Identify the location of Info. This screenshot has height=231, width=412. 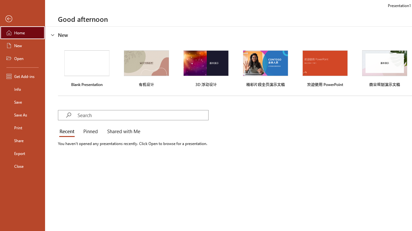
(23, 89).